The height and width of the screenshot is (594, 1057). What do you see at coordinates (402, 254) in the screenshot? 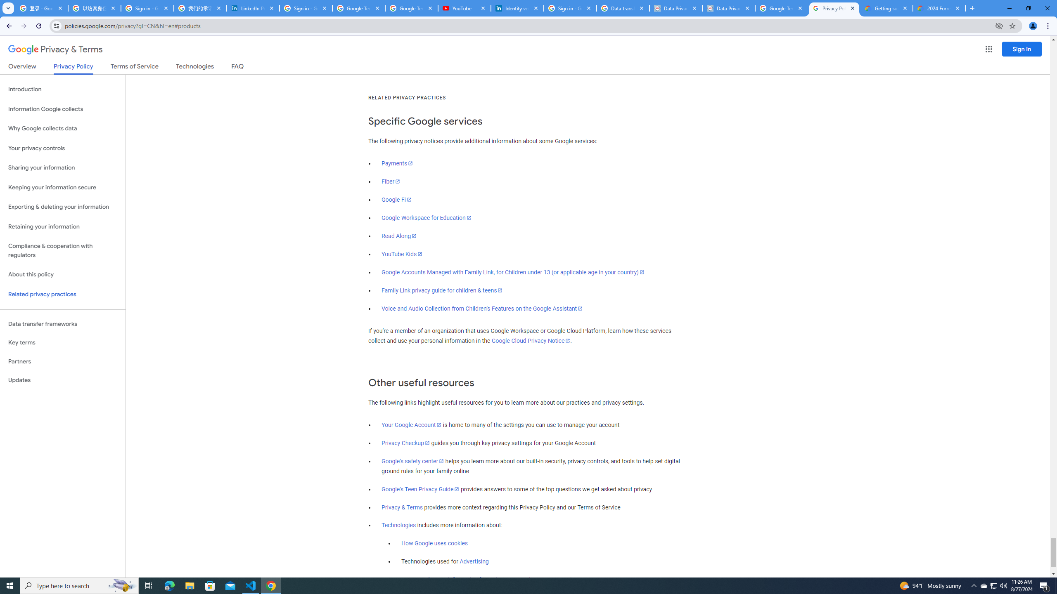
I see `YouTube Kids` at bounding box center [402, 254].